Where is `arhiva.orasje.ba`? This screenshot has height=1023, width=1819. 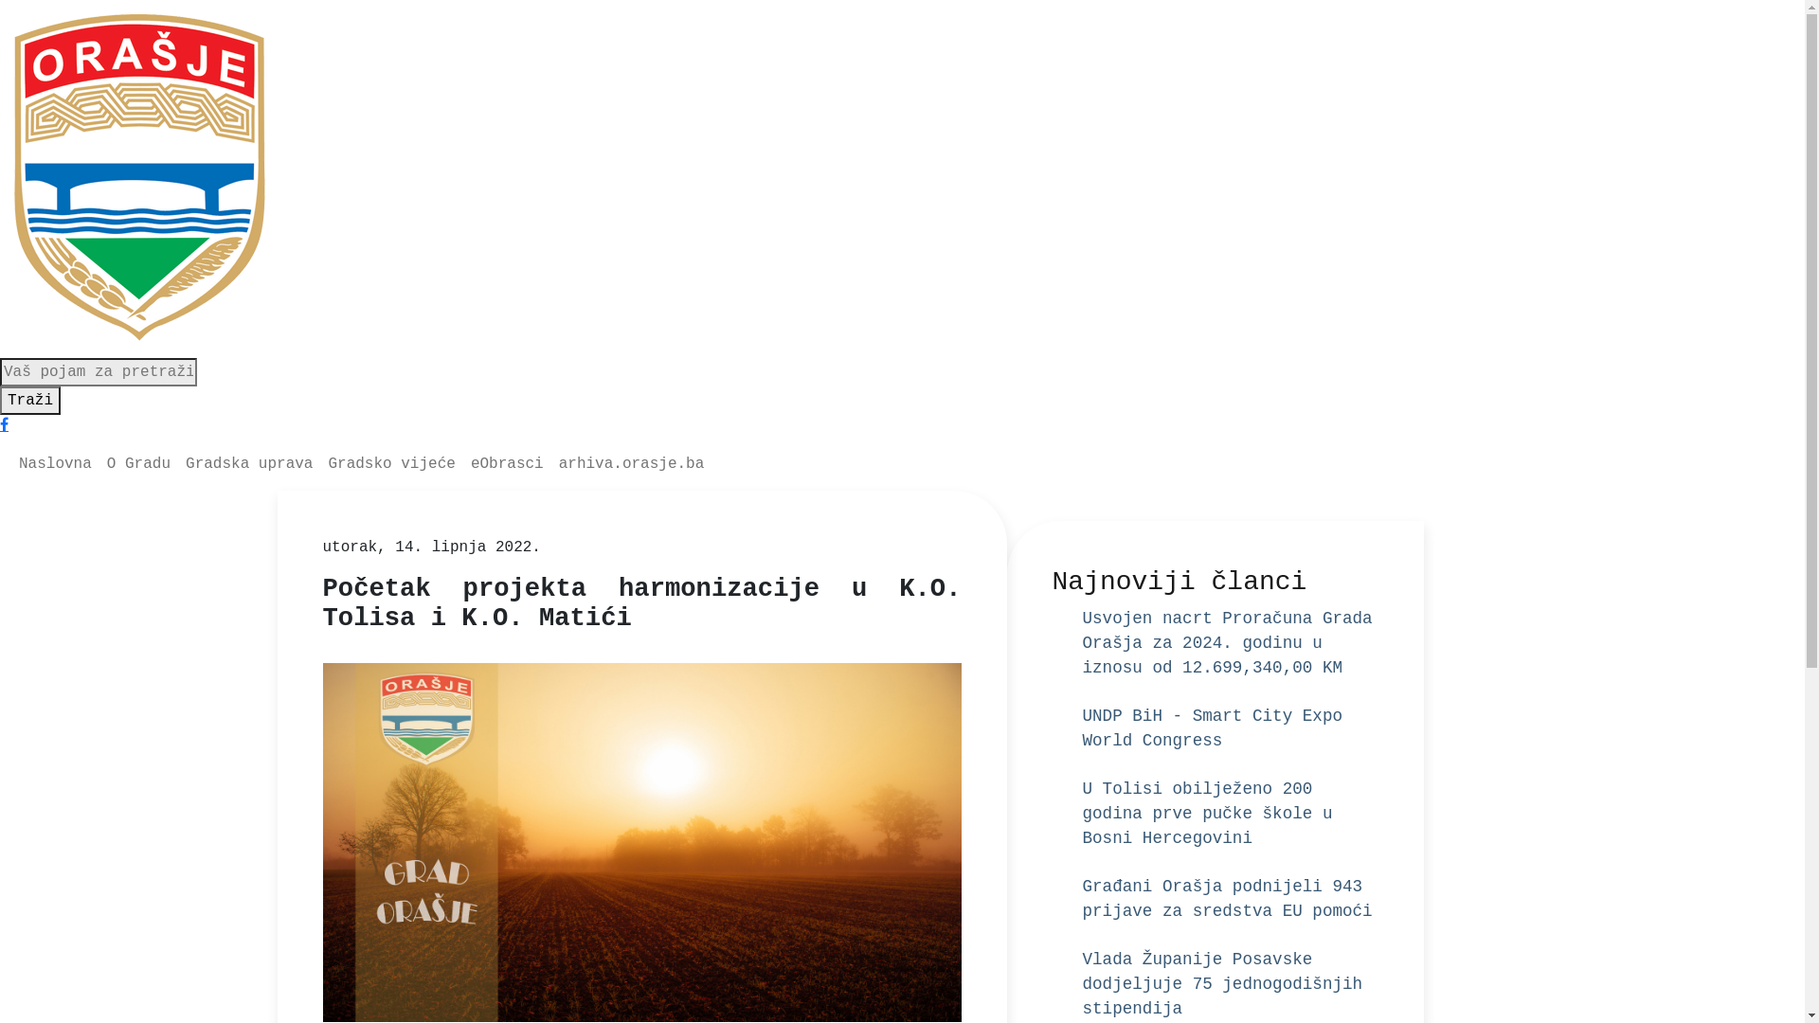
arhiva.orasje.ba is located at coordinates (632, 464).